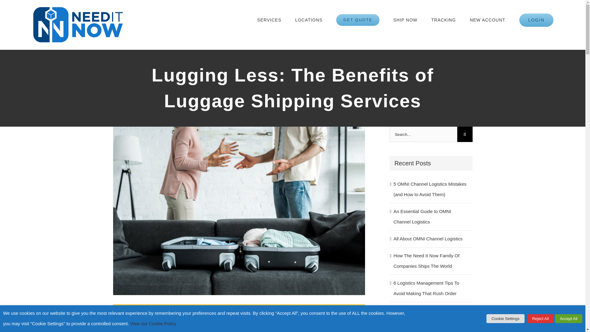 The image size is (590, 332). I want to click on SHIP NOW, so click(406, 20).